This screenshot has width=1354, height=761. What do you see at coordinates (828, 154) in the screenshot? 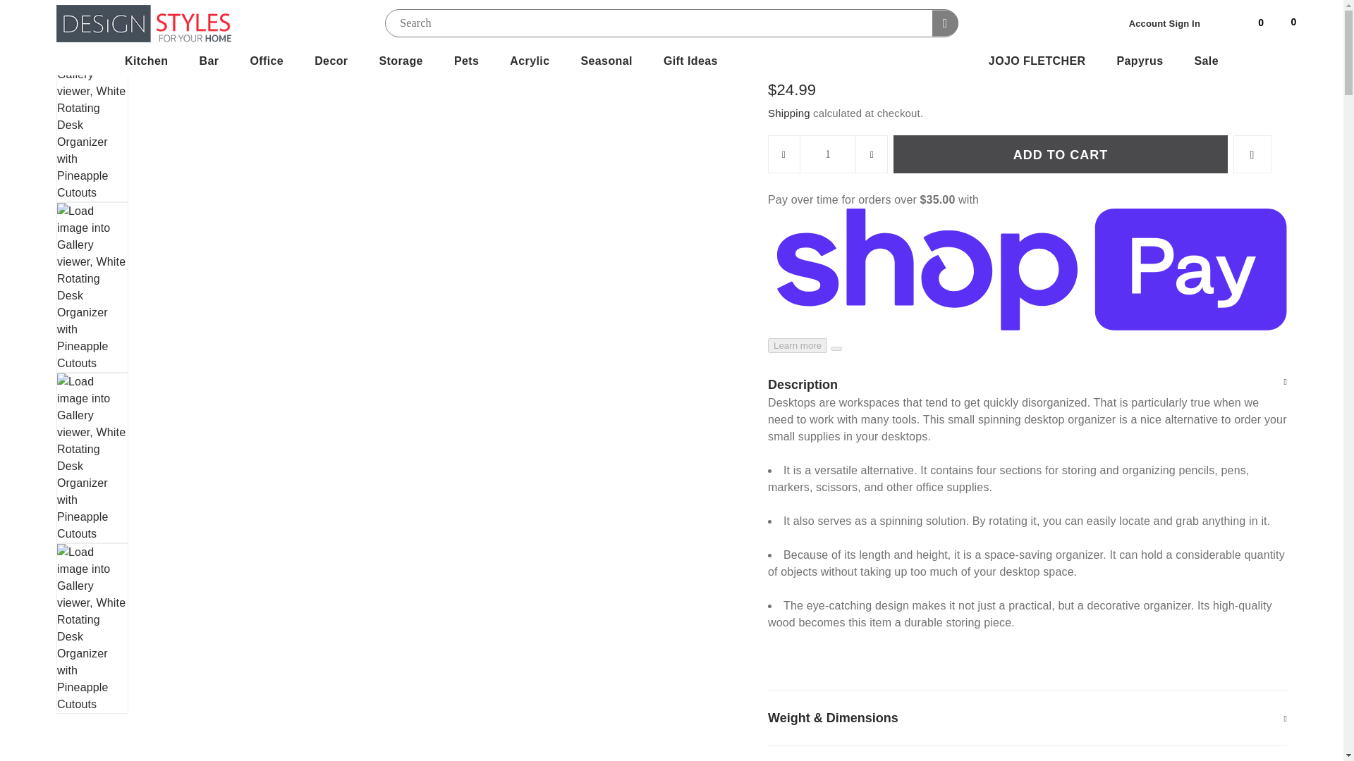
I see `1` at bounding box center [828, 154].